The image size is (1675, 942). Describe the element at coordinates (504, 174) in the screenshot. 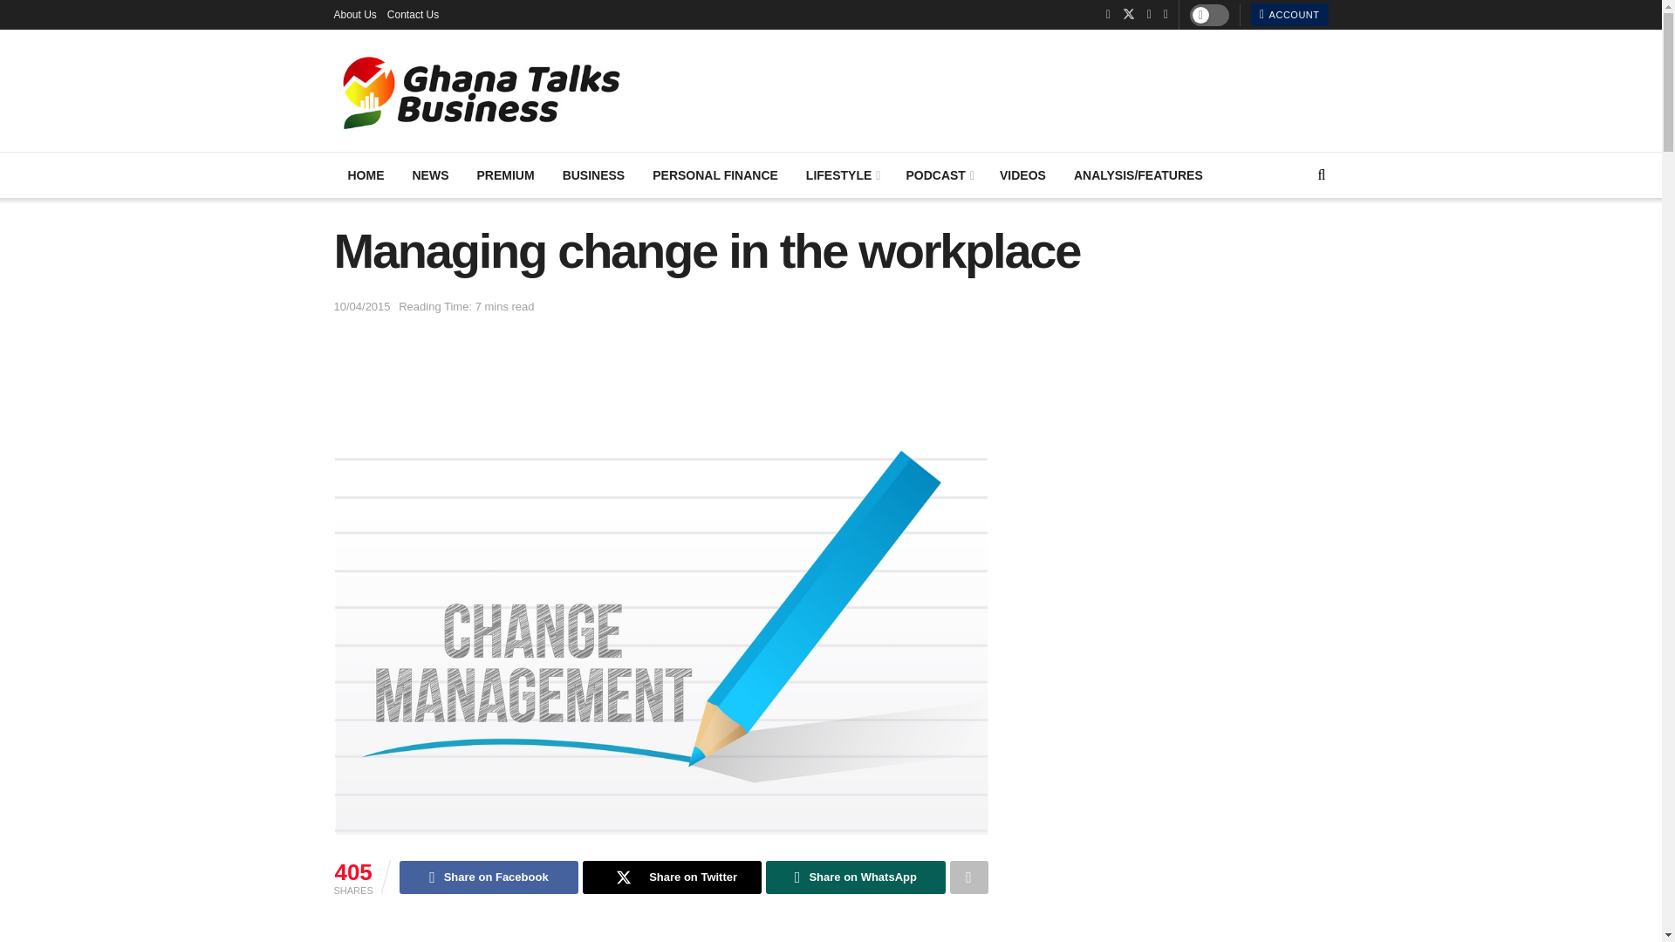

I see `PREMIUM` at that location.